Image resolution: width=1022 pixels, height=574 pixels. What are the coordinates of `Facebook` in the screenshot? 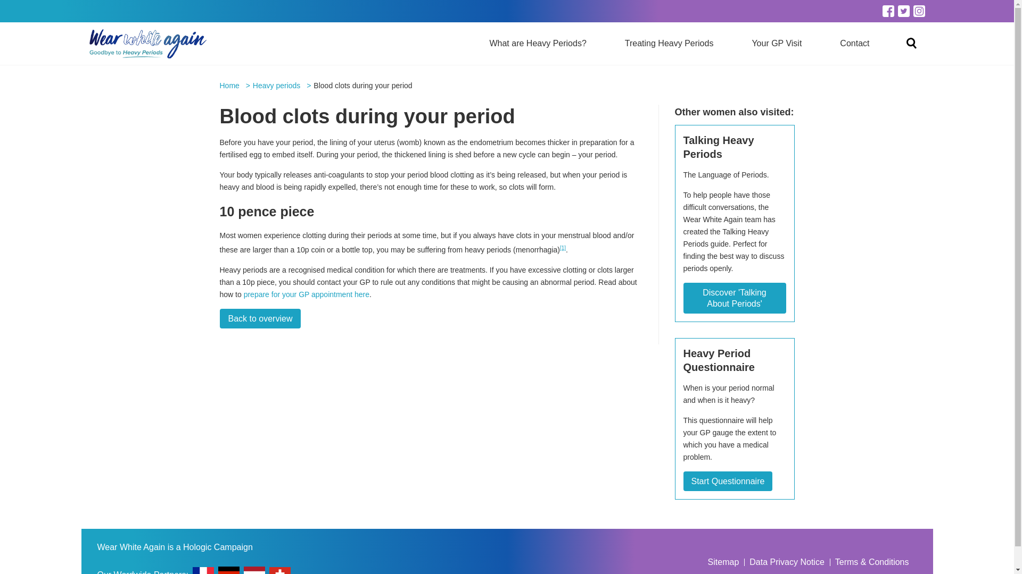 It's located at (888, 11).